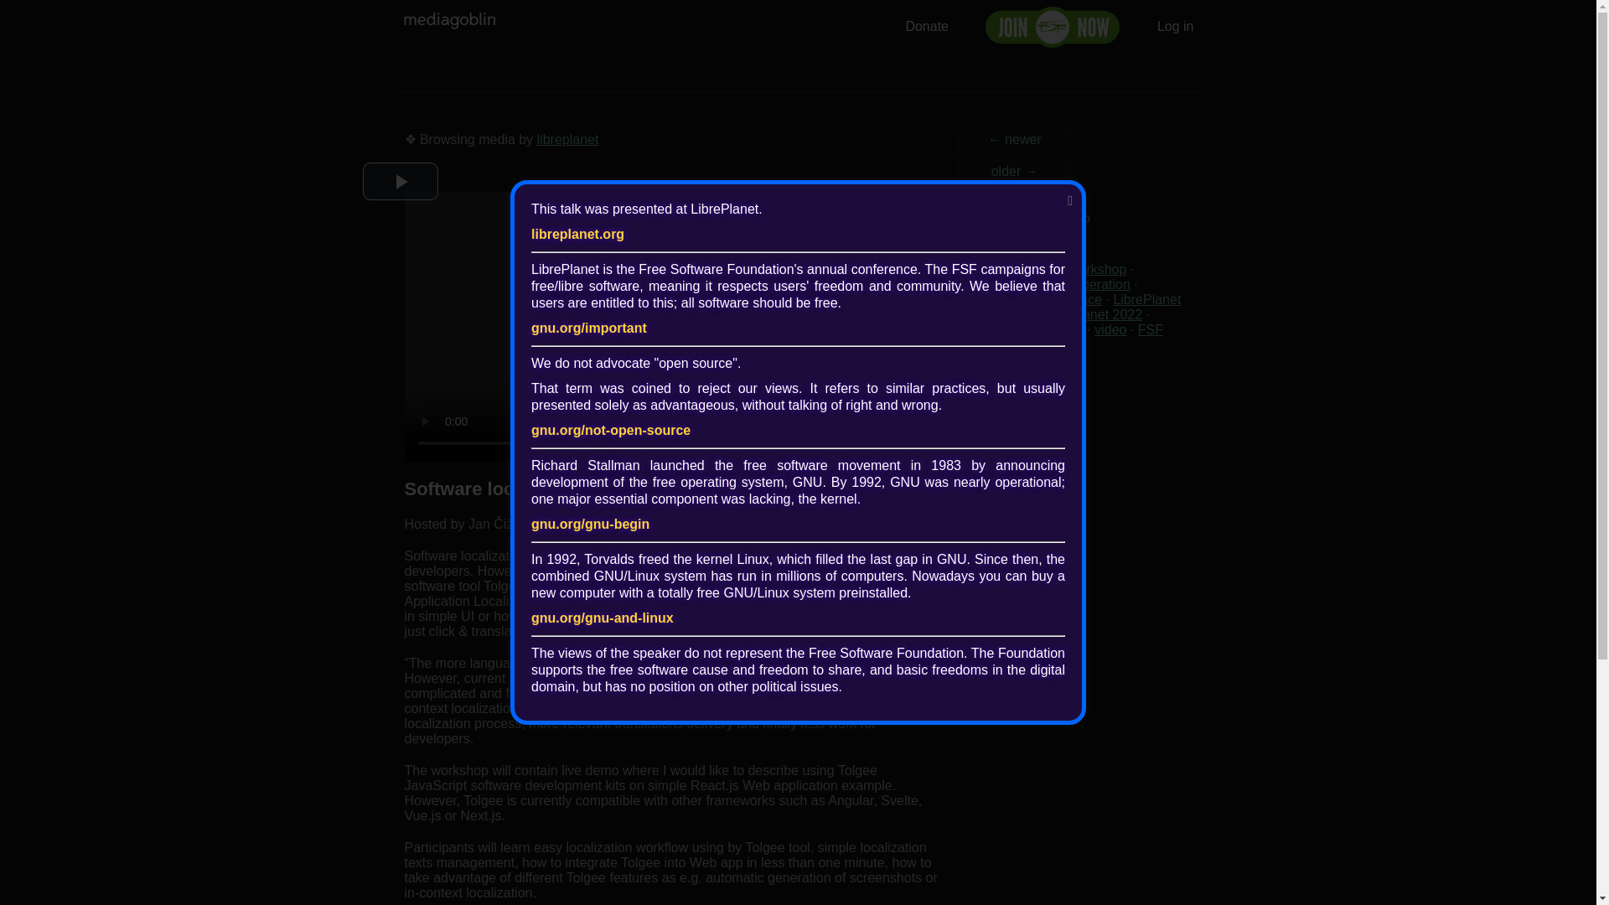  Describe the element at coordinates (1006, 380) in the screenshot. I see `CC BY-SA 4.0` at that location.